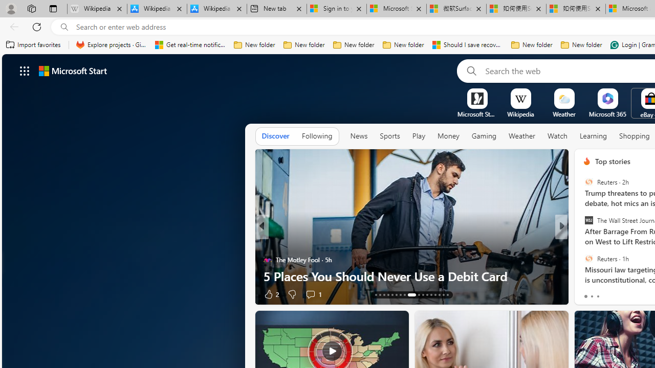 This screenshot has width=655, height=368. What do you see at coordinates (522, 136) in the screenshot?
I see `Weather` at bounding box center [522, 136].